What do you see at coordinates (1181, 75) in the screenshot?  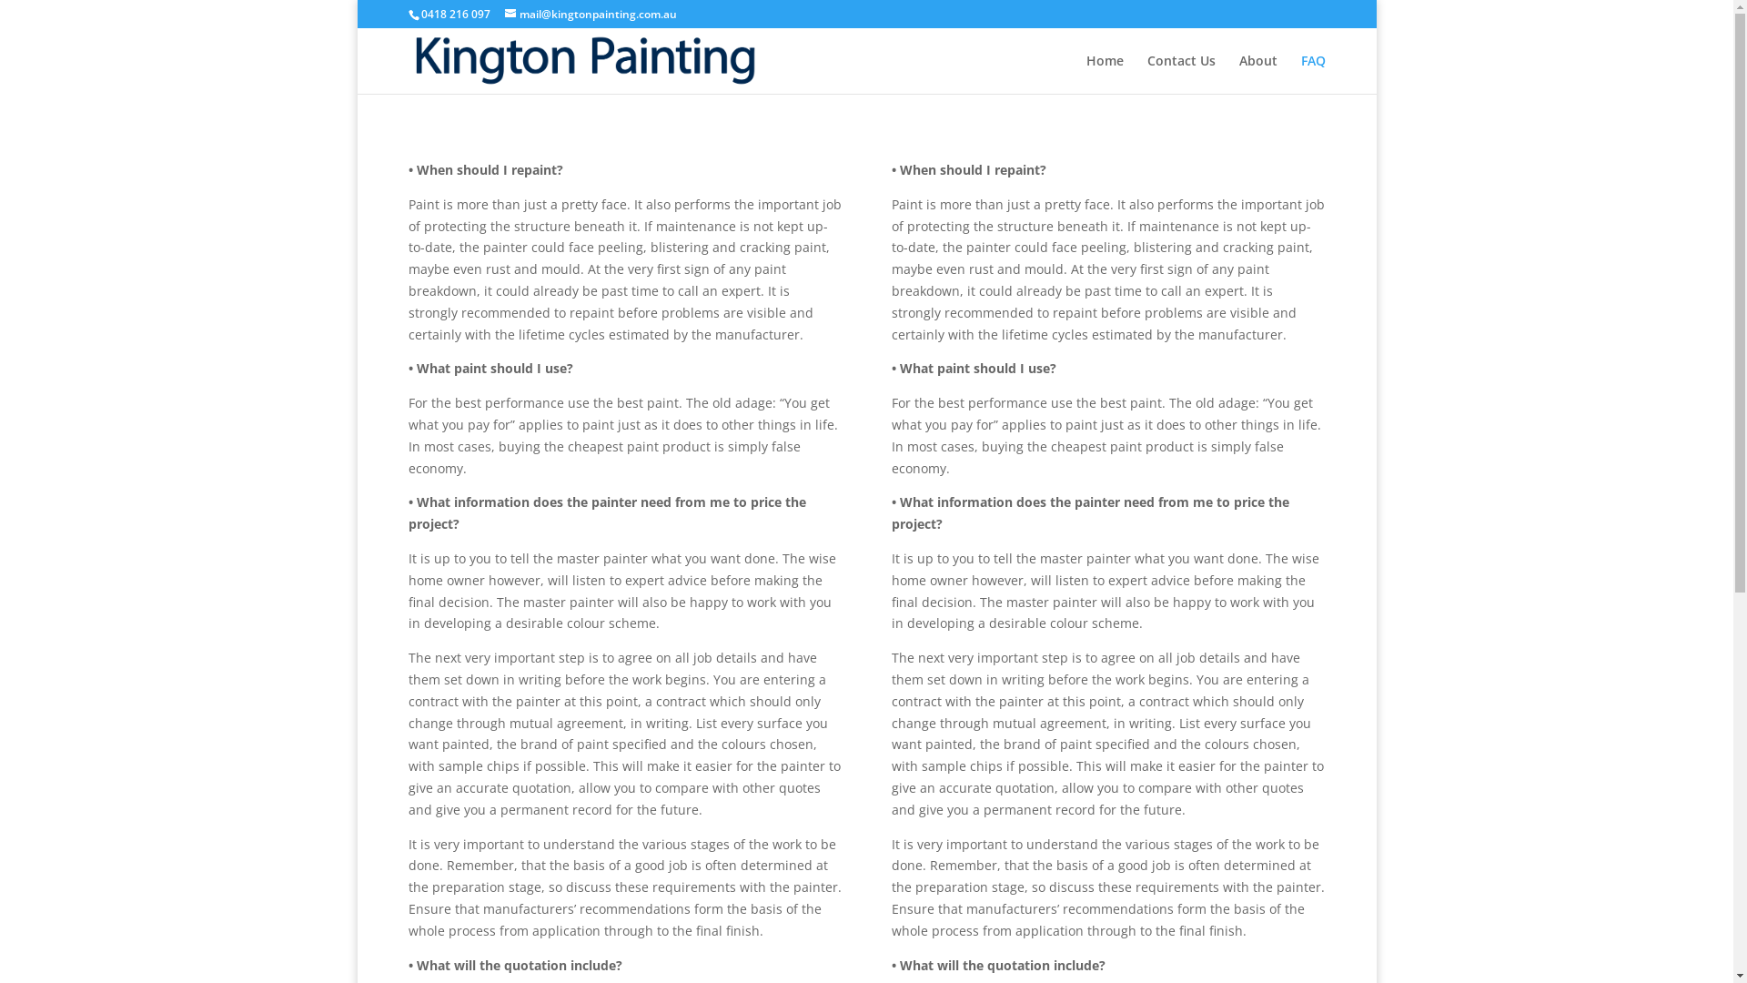 I see `Contact Us` at bounding box center [1181, 75].